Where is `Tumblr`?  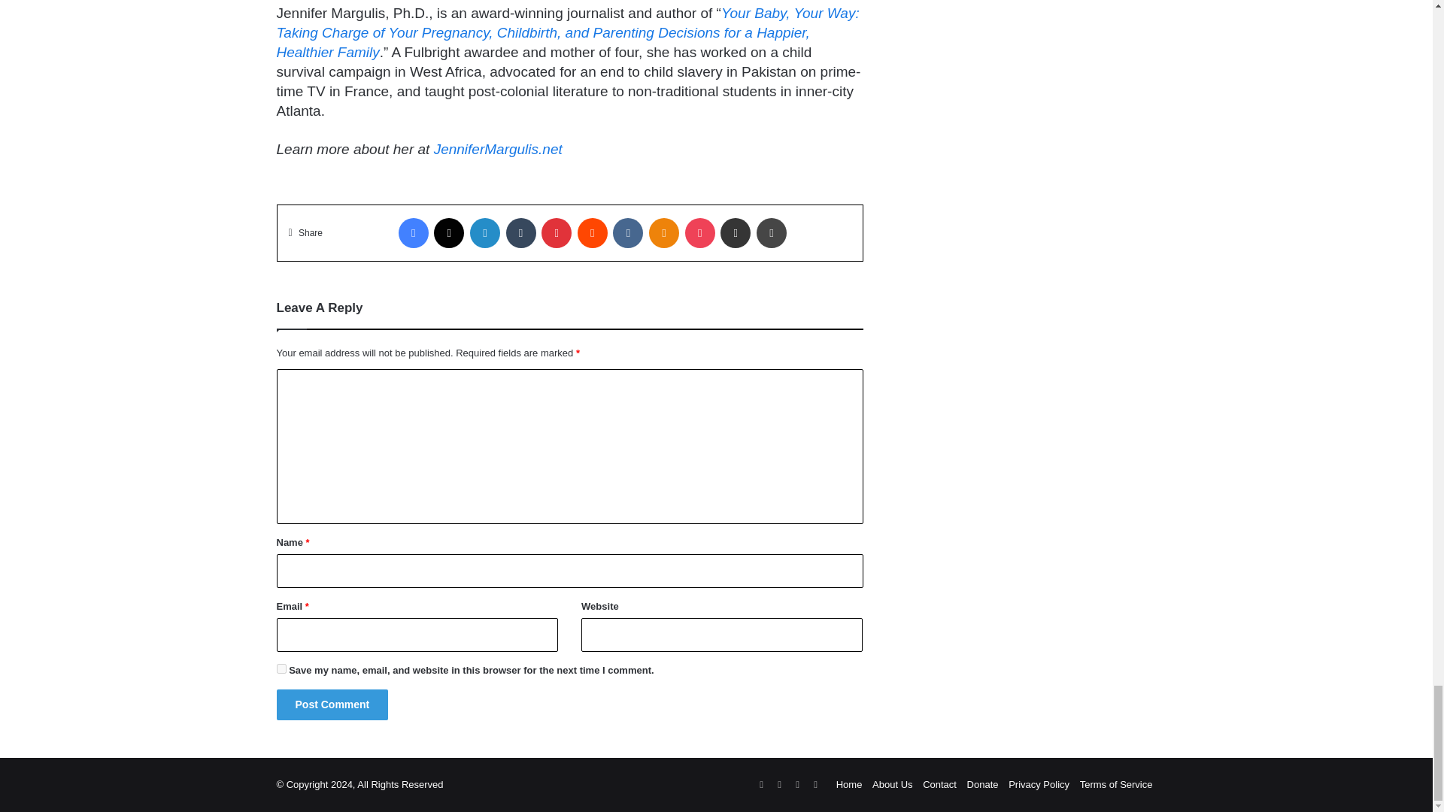
Tumblr is located at coordinates (520, 233).